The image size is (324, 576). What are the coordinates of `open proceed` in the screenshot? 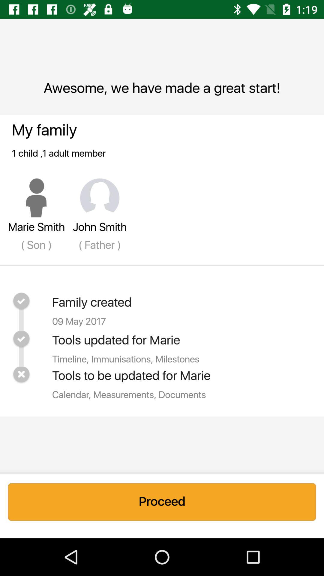 It's located at (162, 502).